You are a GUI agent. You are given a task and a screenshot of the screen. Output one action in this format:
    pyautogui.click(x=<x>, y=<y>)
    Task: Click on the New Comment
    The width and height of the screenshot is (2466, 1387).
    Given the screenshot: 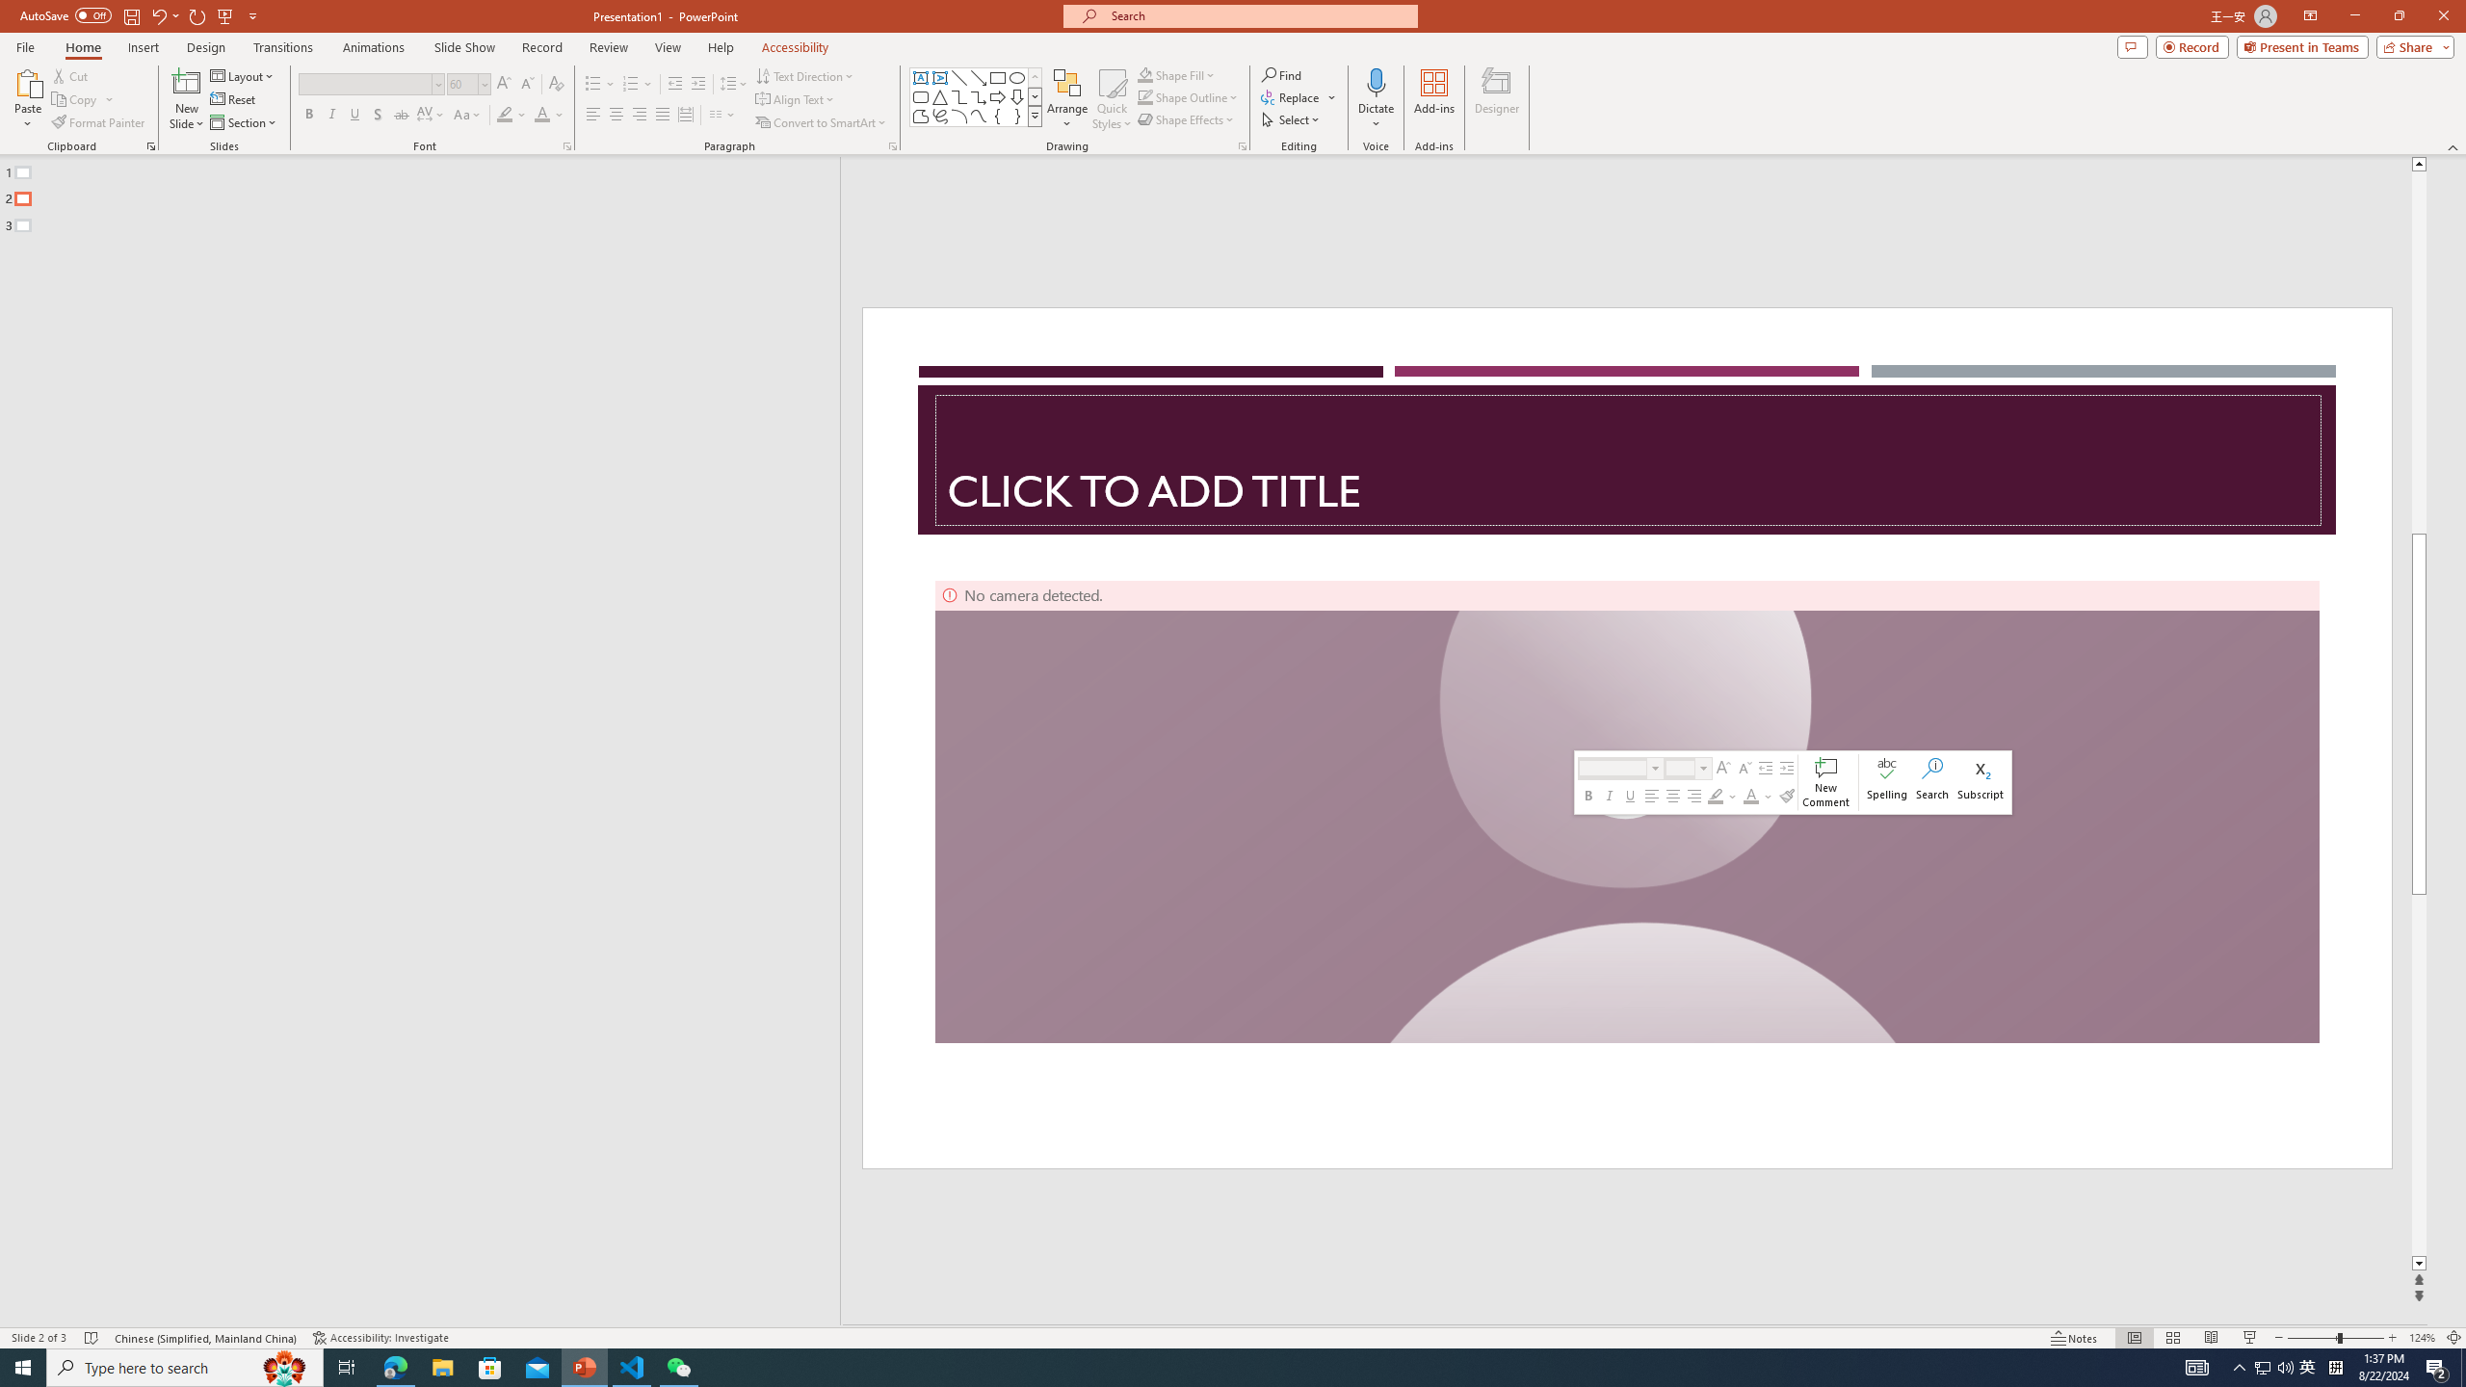 What is the action you would take?
    pyautogui.click(x=1826, y=782)
    